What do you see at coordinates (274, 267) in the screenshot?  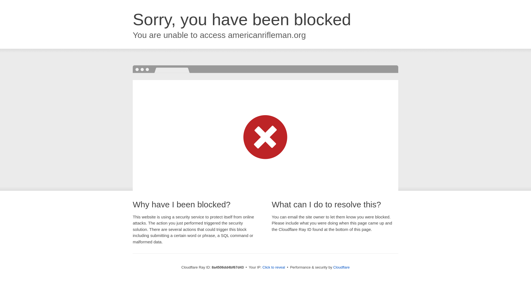 I see `Click to reveal` at bounding box center [274, 267].